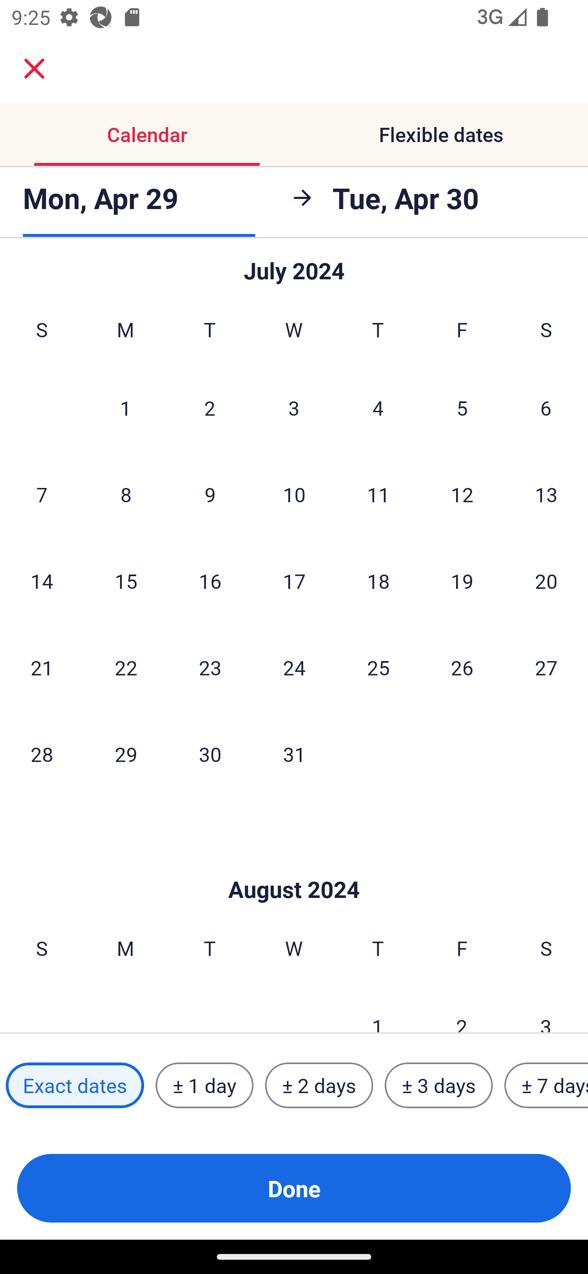  Describe the element at coordinates (75, 1085) in the screenshot. I see `Exact dates` at that location.